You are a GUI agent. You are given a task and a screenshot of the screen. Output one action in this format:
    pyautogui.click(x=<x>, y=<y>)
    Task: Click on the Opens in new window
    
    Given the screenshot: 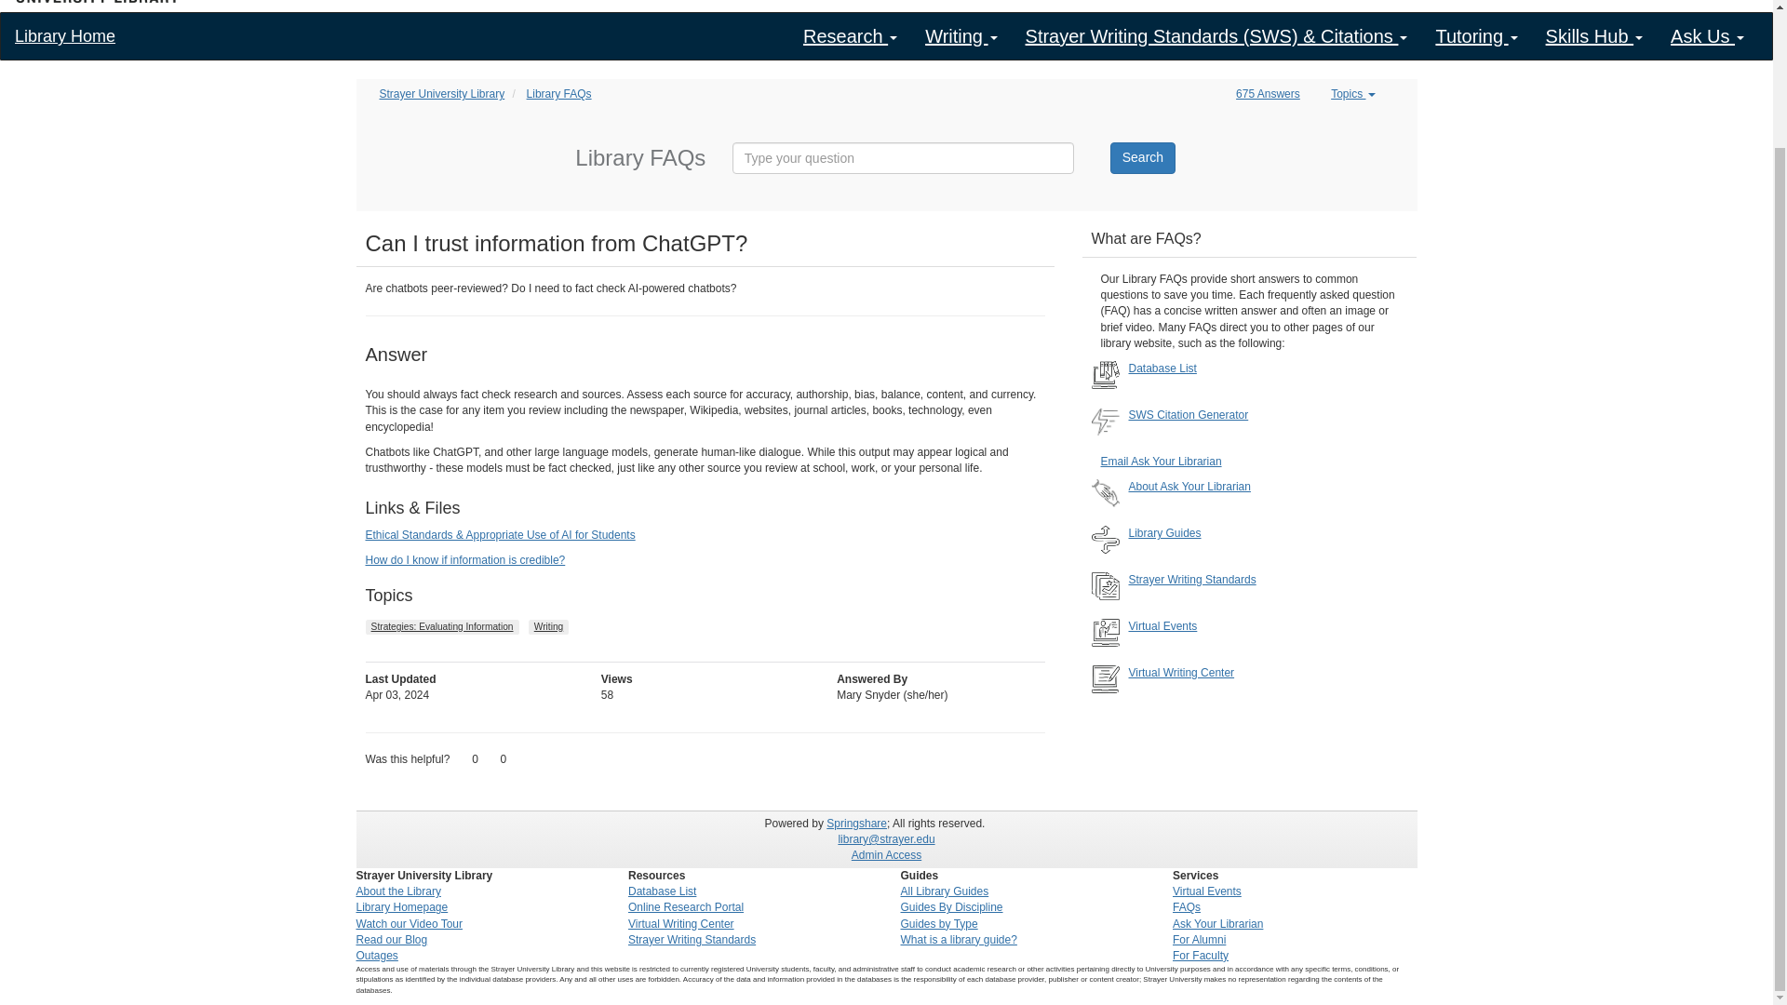 What is the action you would take?
    pyautogui.click(x=464, y=560)
    